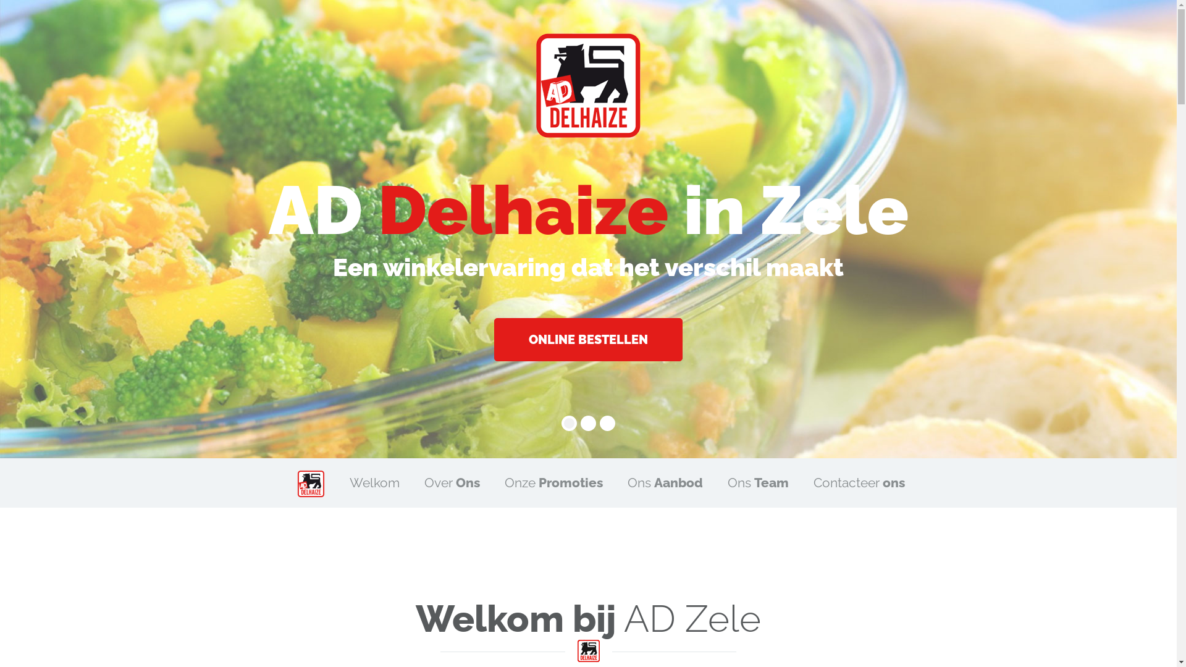  I want to click on Contacteer ons, so click(859, 483).